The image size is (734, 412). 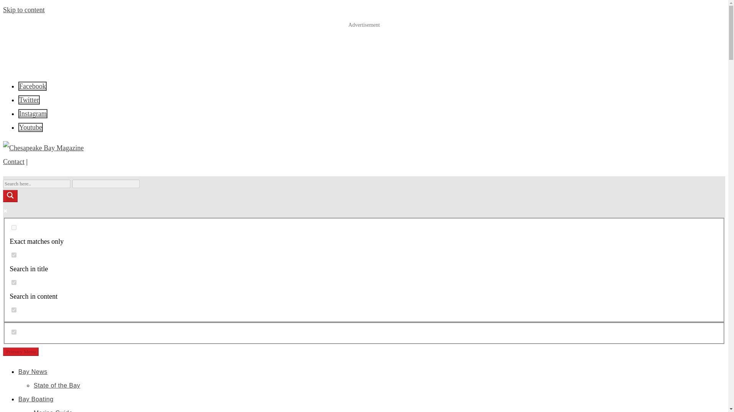 I want to click on excerpt, so click(x=14, y=310).